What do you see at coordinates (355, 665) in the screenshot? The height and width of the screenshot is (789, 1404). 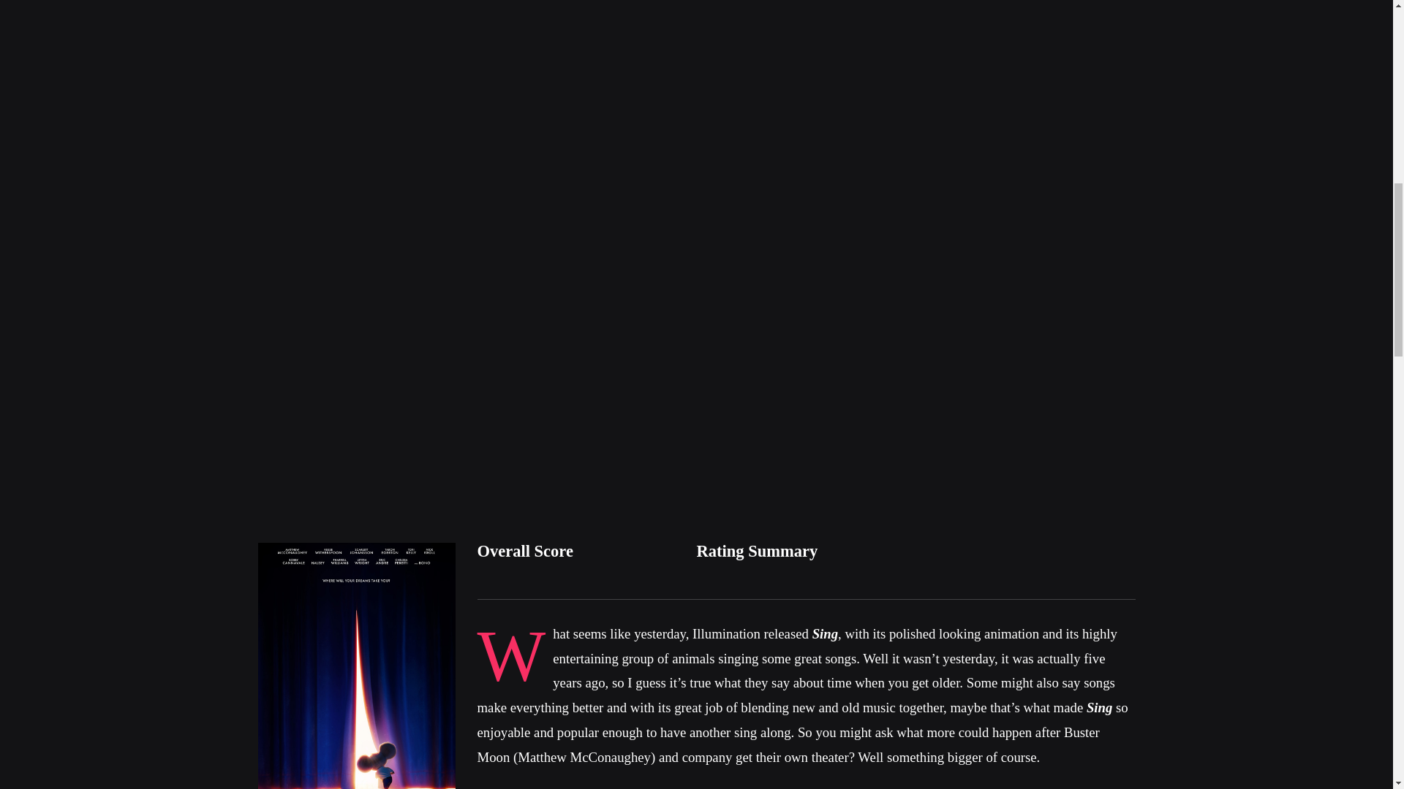 I see `Poster image` at bounding box center [355, 665].